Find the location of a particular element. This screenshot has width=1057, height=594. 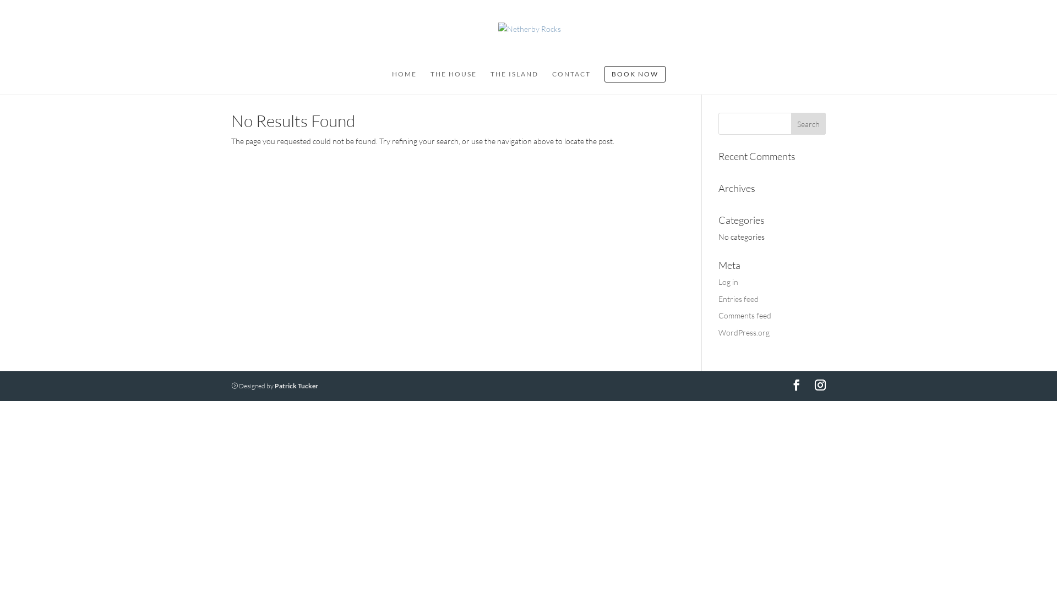

Comments feed is located at coordinates (745, 316).